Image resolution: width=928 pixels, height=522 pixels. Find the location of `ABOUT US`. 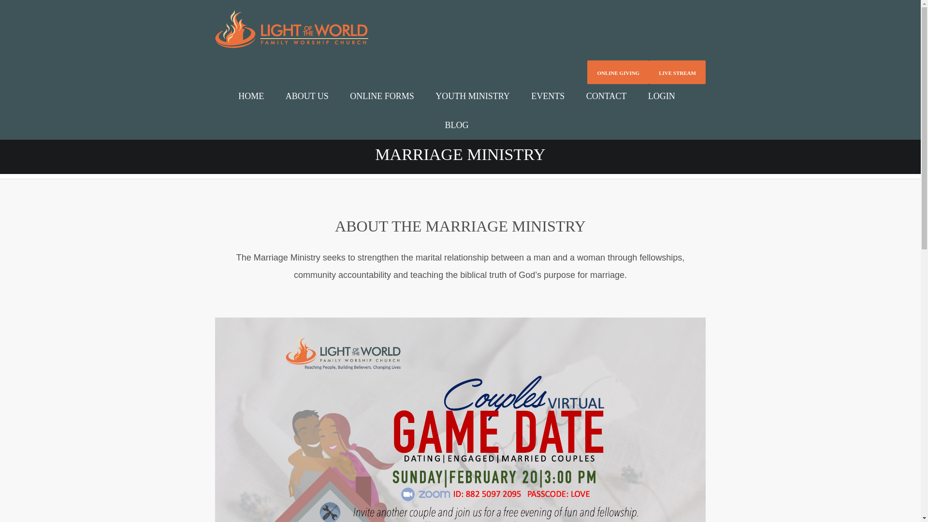

ABOUT US is located at coordinates (307, 96).